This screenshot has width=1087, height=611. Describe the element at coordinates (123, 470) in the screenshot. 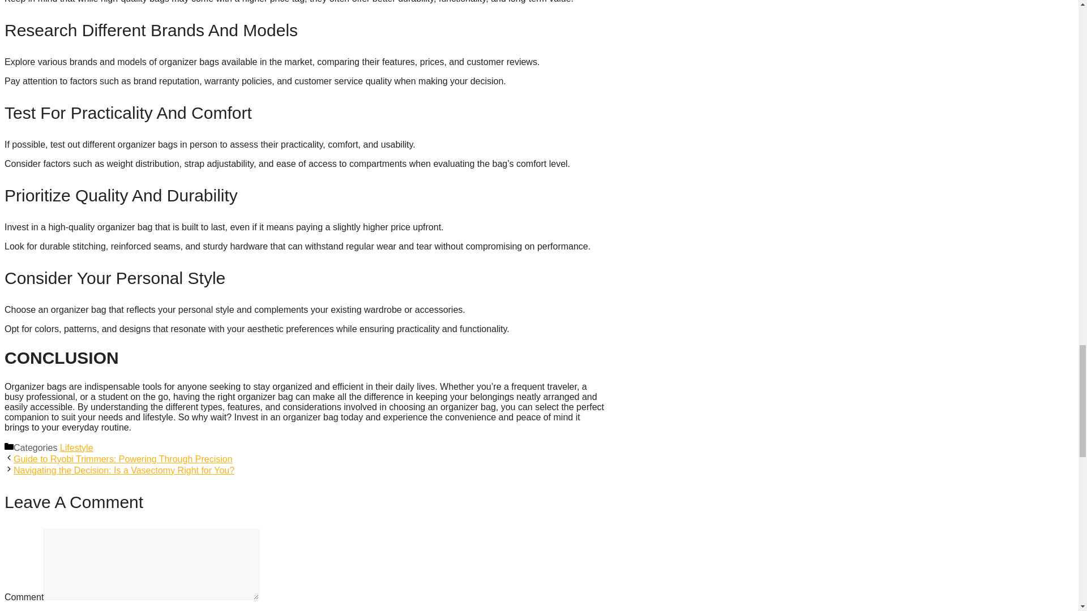

I see `Navigating the Decision: Is a Vasectomy Right for You?` at that location.